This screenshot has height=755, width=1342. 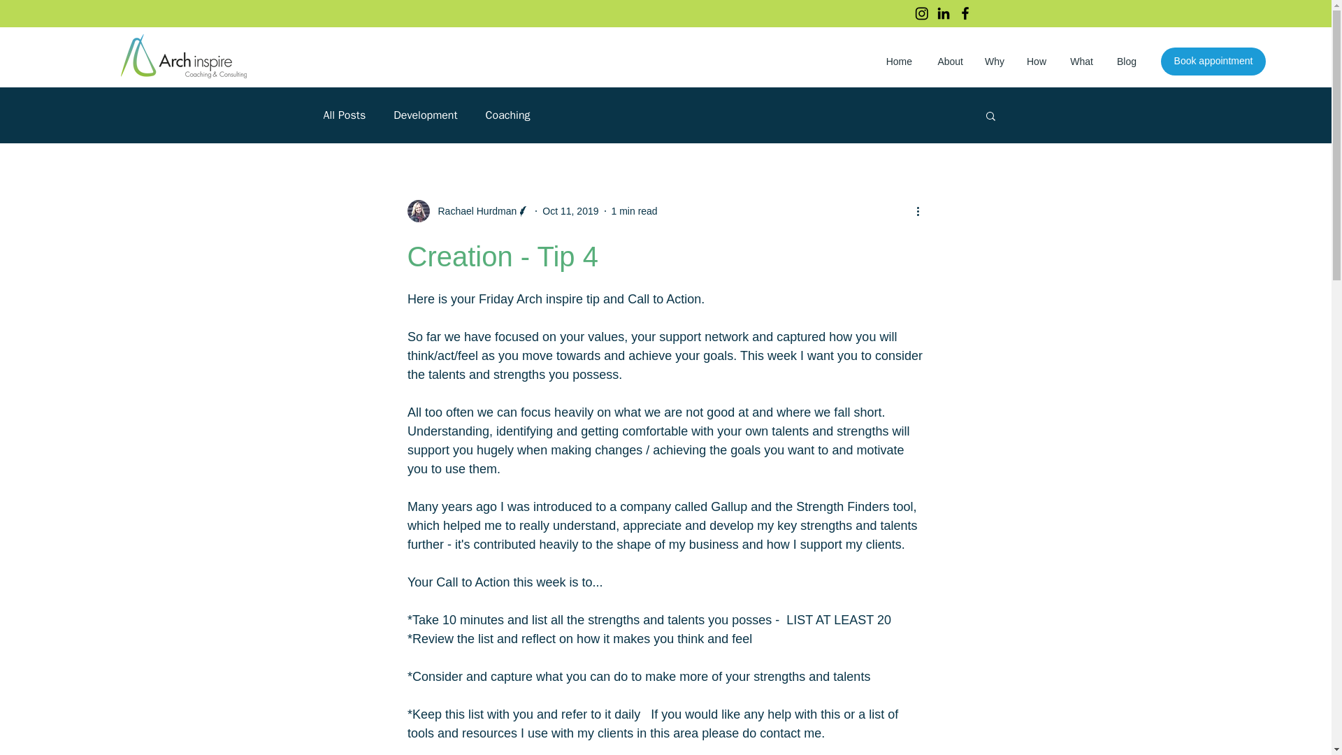 I want to click on About, so click(x=948, y=62).